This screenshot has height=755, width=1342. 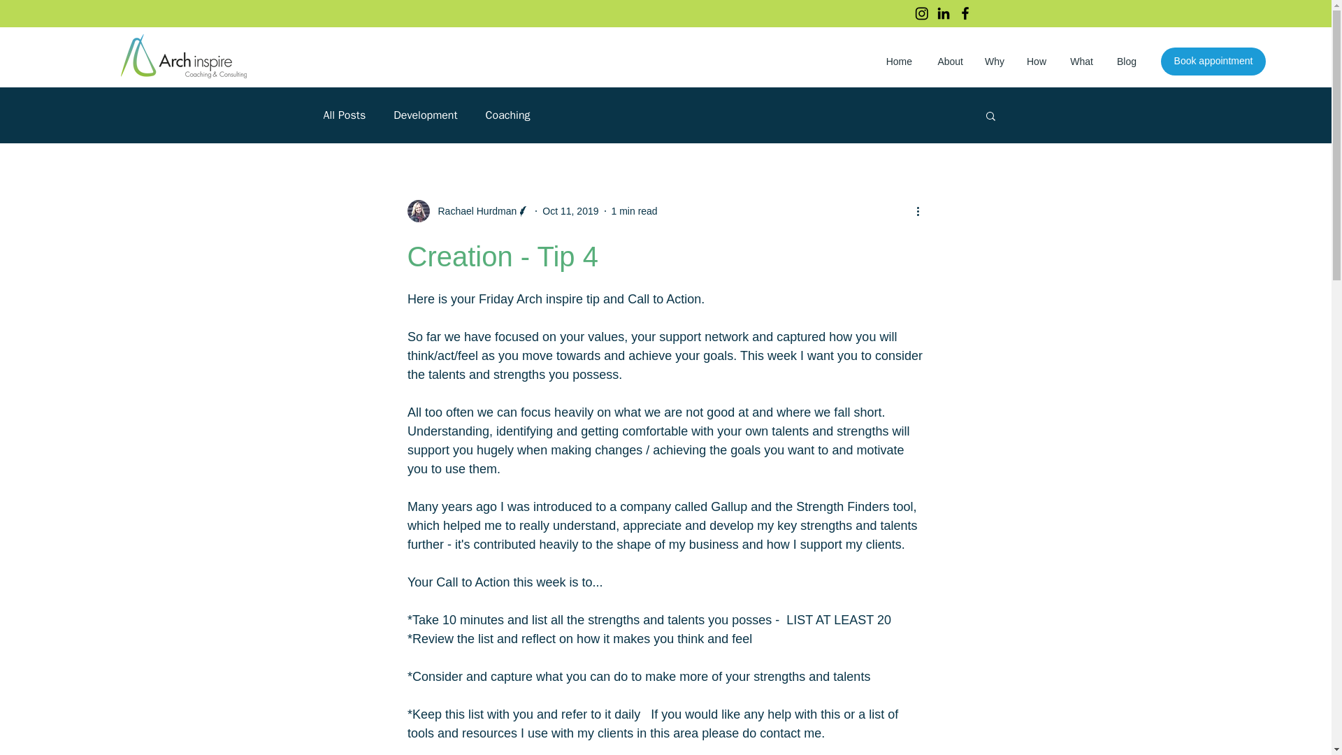 I want to click on About, so click(x=948, y=62).